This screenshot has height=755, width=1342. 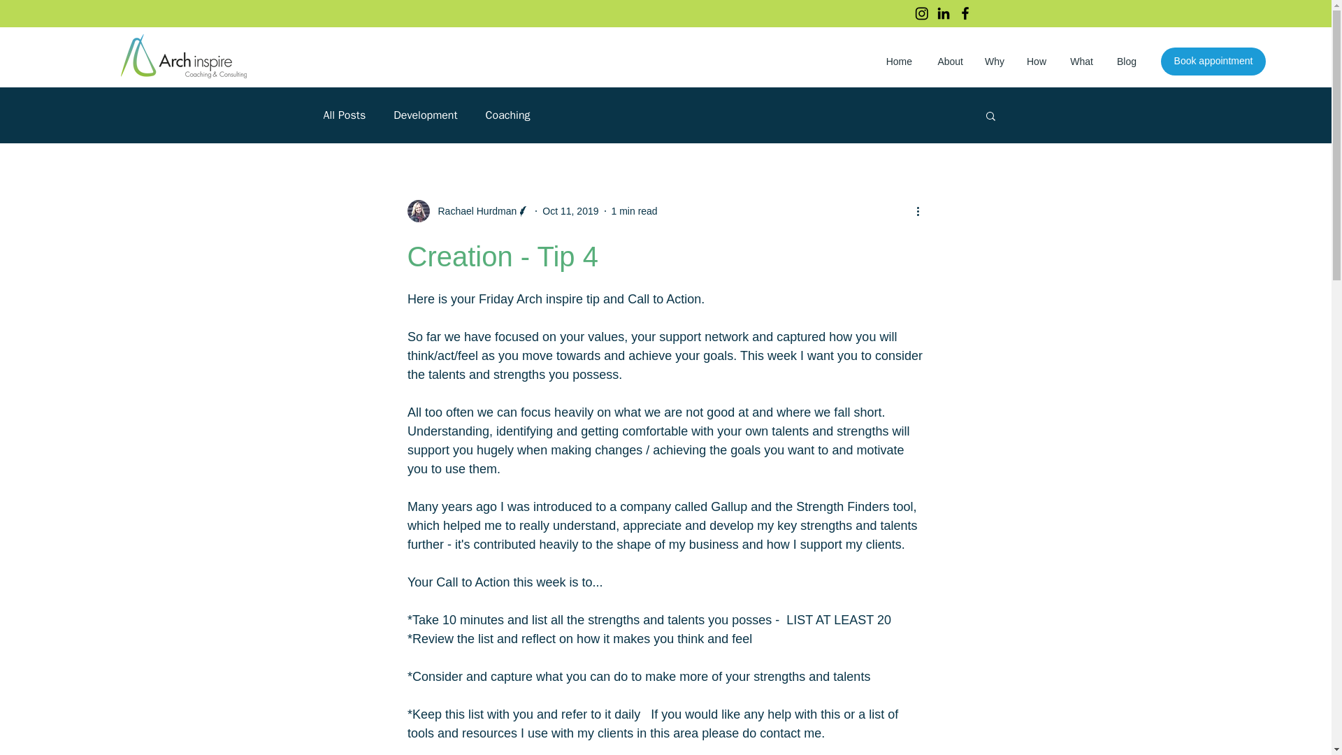 I want to click on About, so click(x=948, y=62).